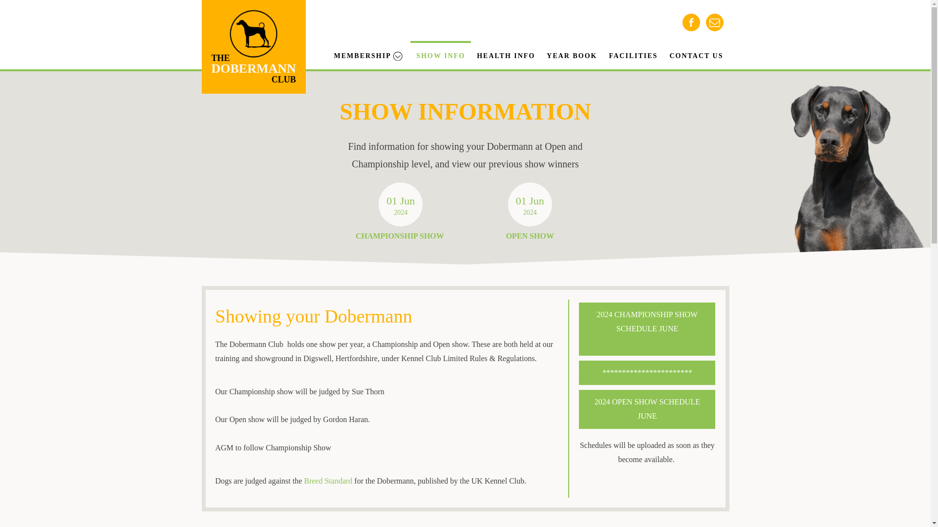 The image size is (938, 527). What do you see at coordinates (572, 55) in the screenshot?
I see `YEAR BOOK` at bounding box center [572, 55].